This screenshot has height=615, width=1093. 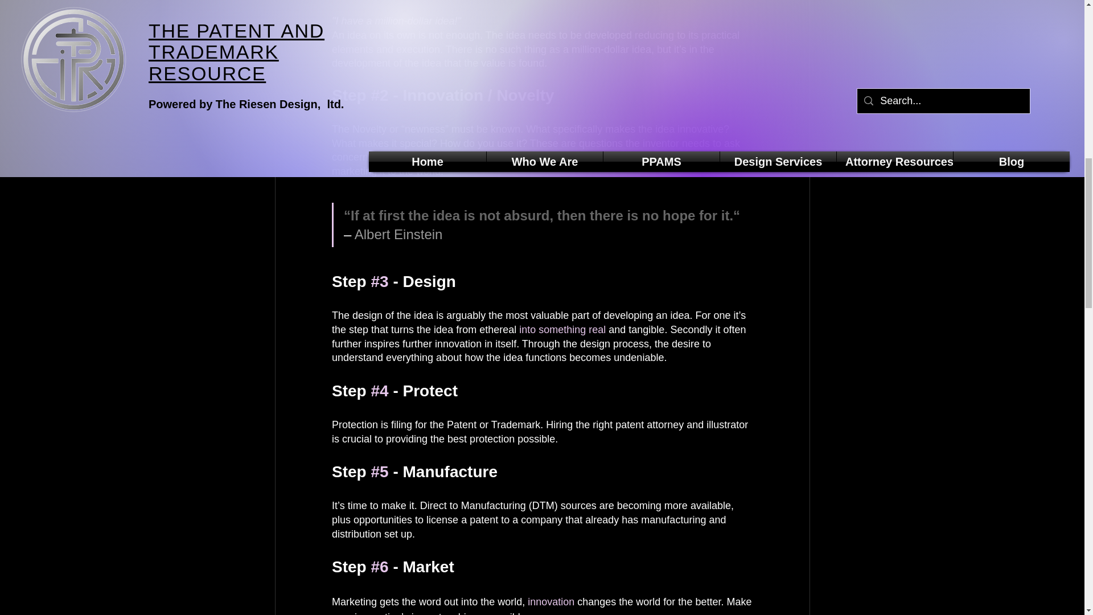 I want to click on innovation, so click(x=551, y=601).